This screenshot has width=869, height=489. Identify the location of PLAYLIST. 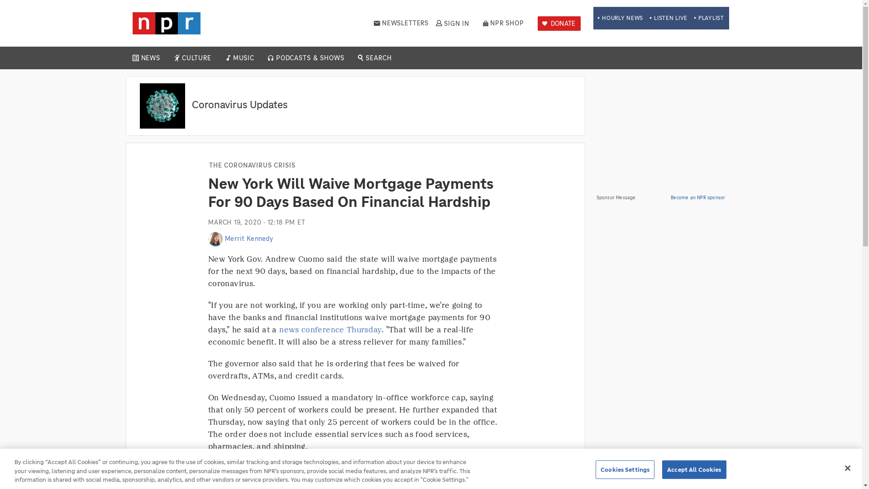
(709, 18).